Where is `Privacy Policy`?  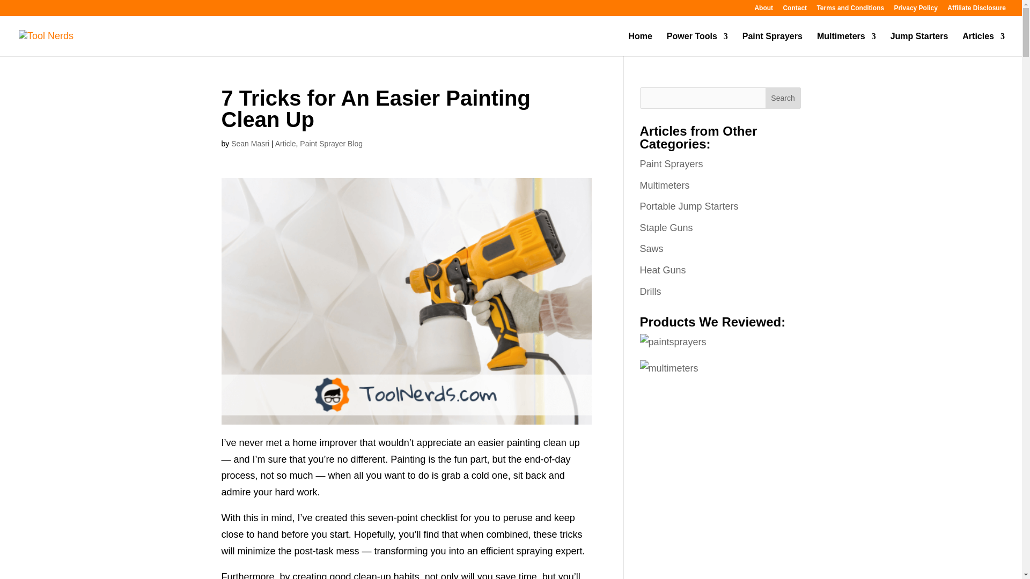
Privacy Policy is located at coordinates (915, 10).